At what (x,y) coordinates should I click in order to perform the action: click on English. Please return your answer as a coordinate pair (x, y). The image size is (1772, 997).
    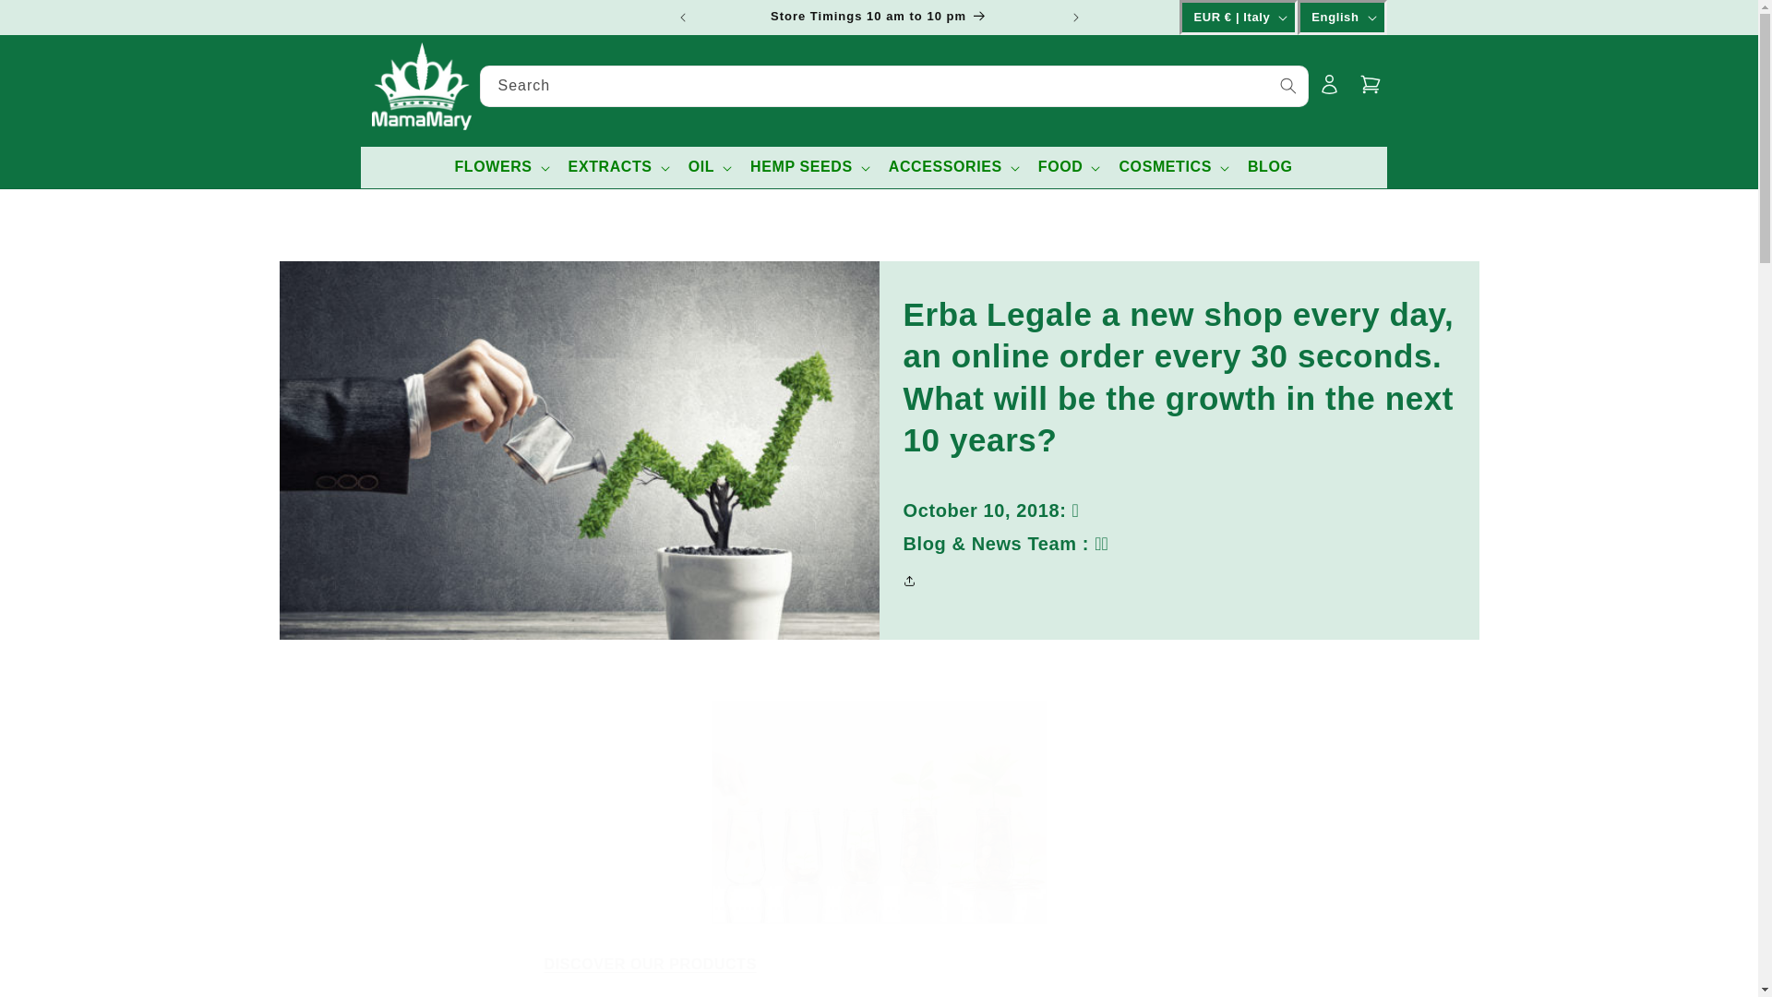
    Looking at the image, I should click on (1341, 17).